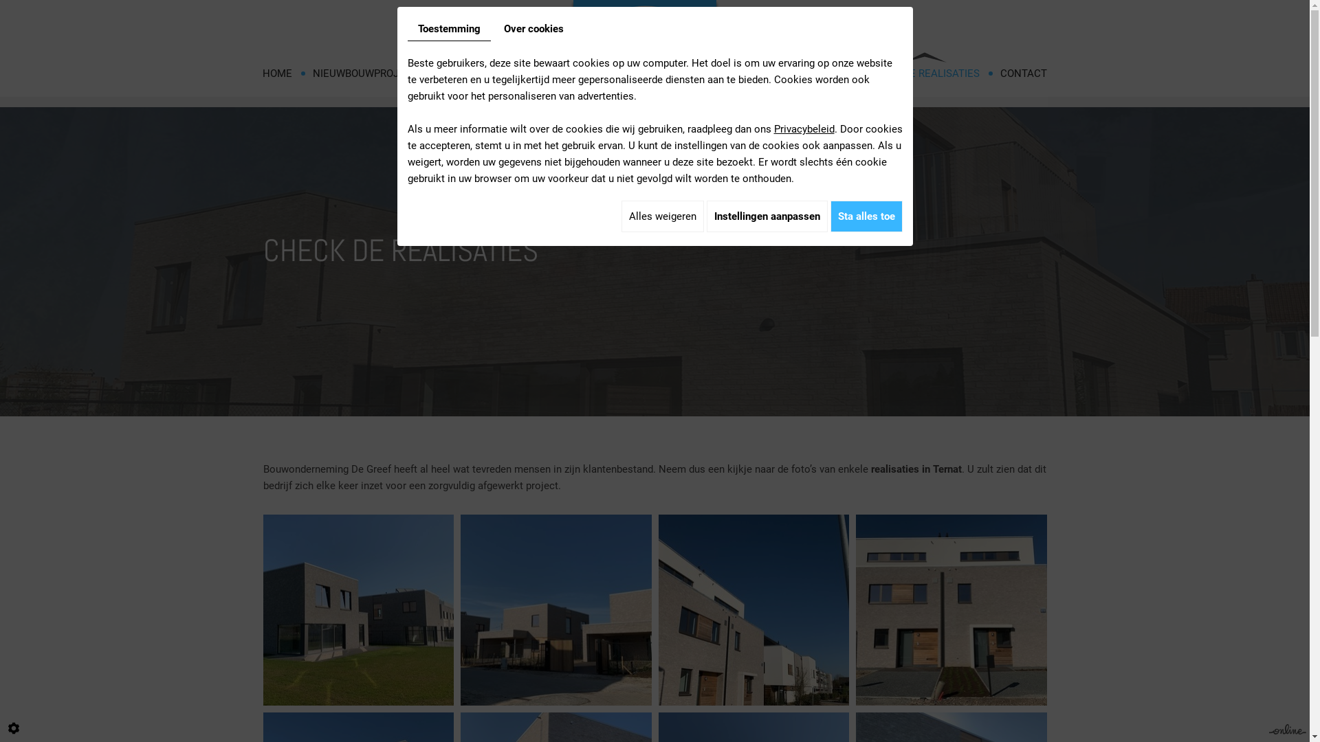 Image resolution: width=1320 pixels, height=742 pixels. What do you see at coordinates (767, 216) in the screenshot?
I see `Instellingen aanpassen` at bounding box center [767, 216].